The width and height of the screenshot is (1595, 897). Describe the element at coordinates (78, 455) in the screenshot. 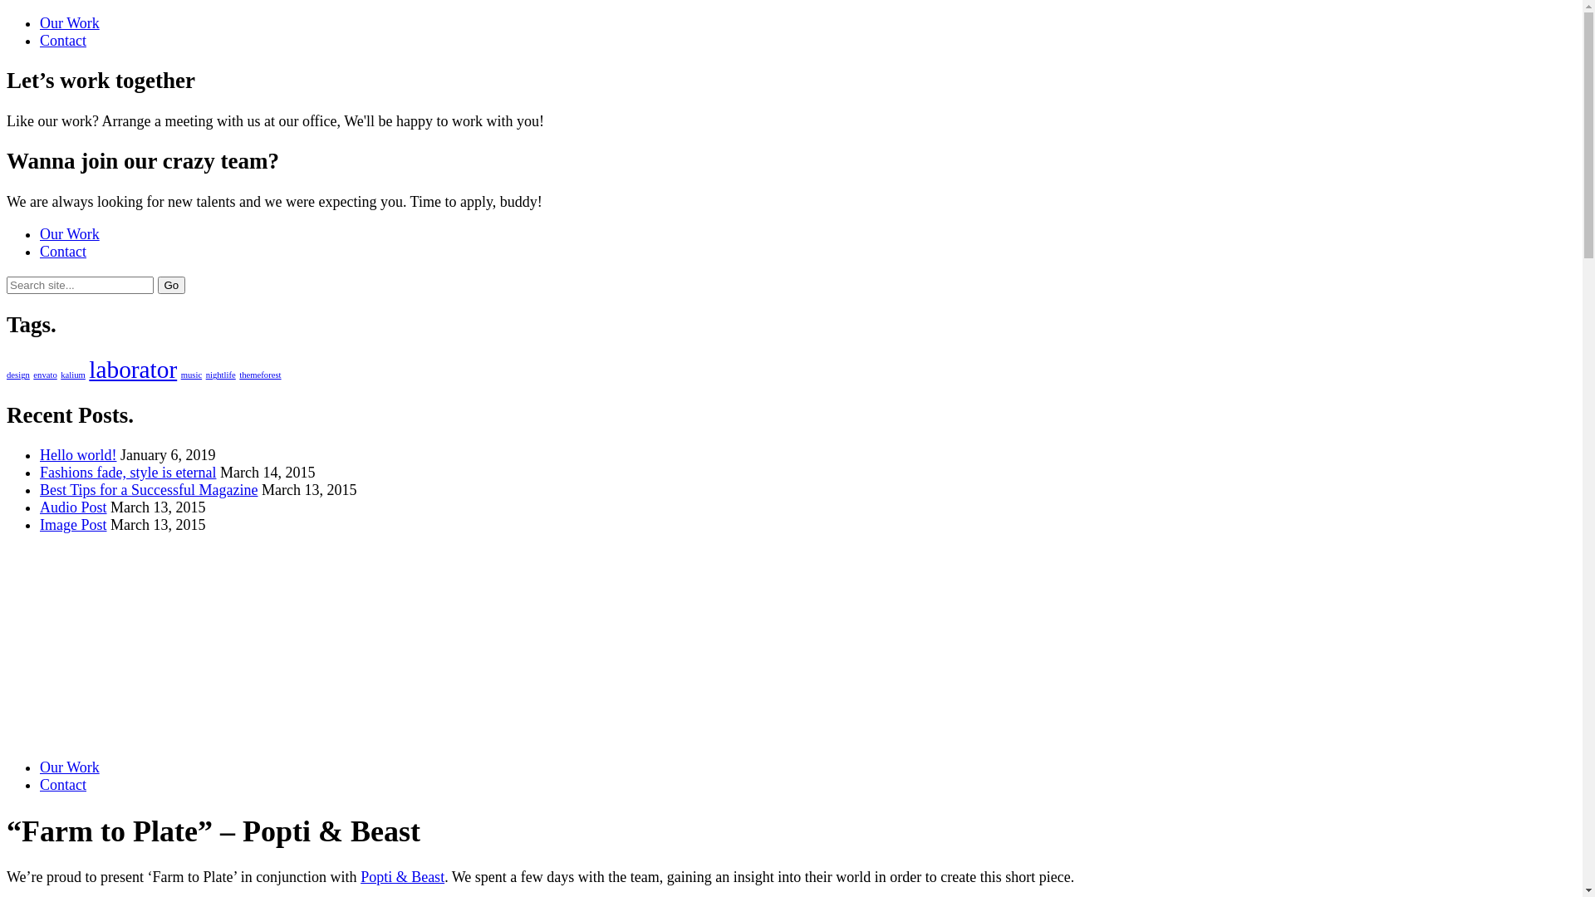

I see `Hello world!` at that location.